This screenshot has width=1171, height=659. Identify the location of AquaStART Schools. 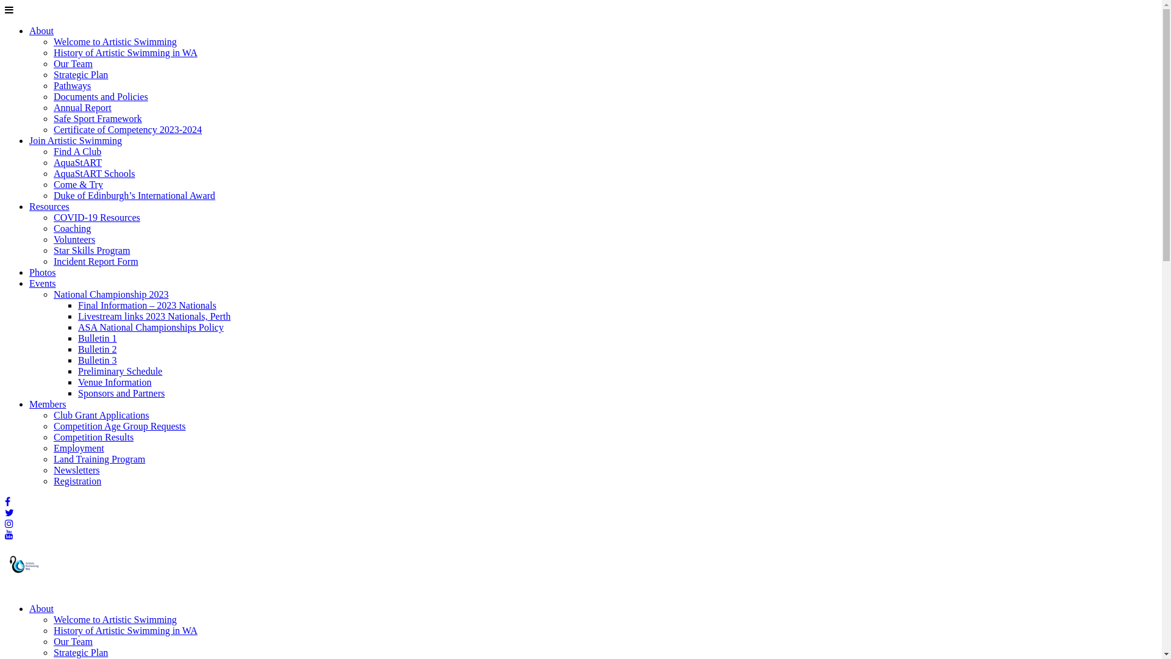
(94, 173).